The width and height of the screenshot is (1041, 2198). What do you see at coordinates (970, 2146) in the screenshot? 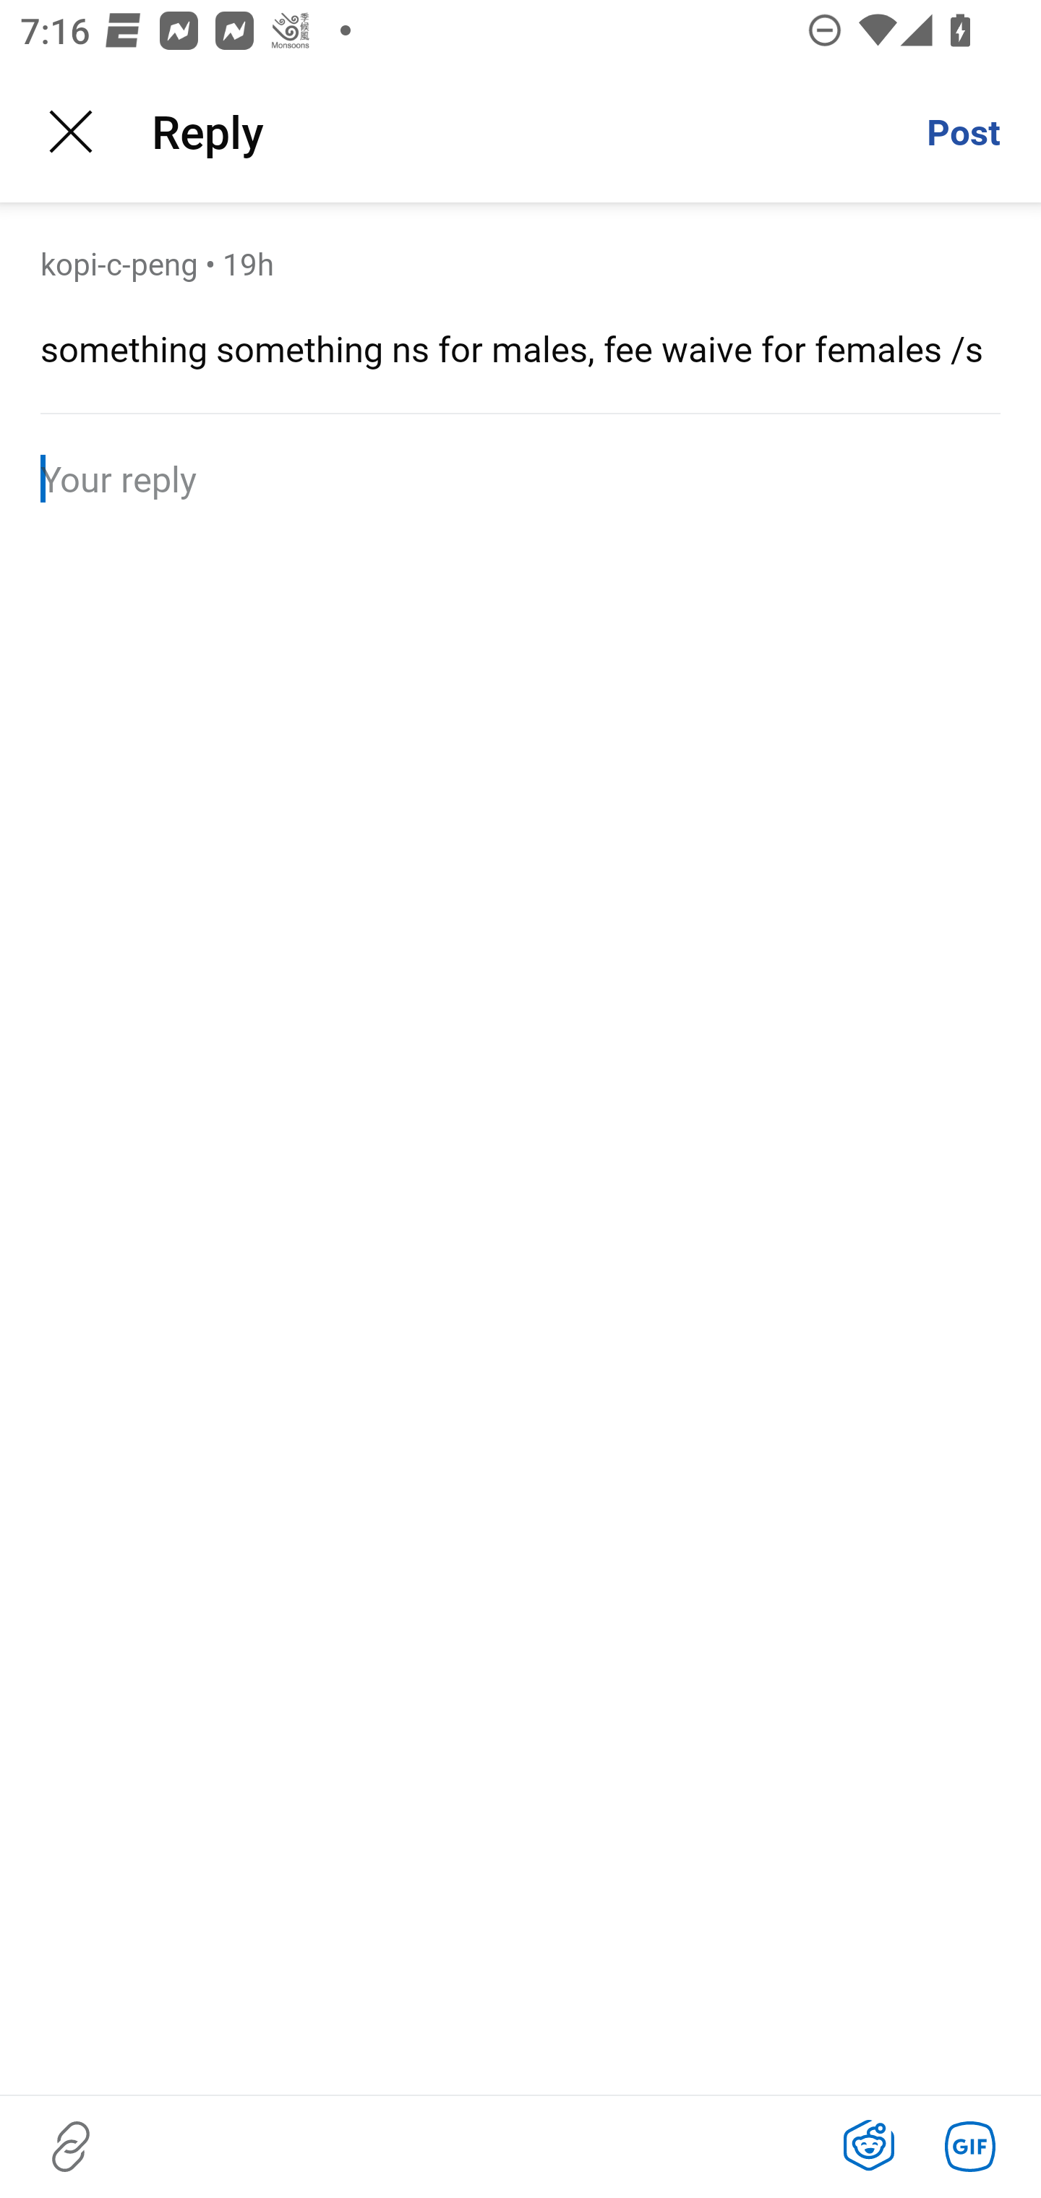
I see `Search GIFs` at bounding box center [970, 2146].